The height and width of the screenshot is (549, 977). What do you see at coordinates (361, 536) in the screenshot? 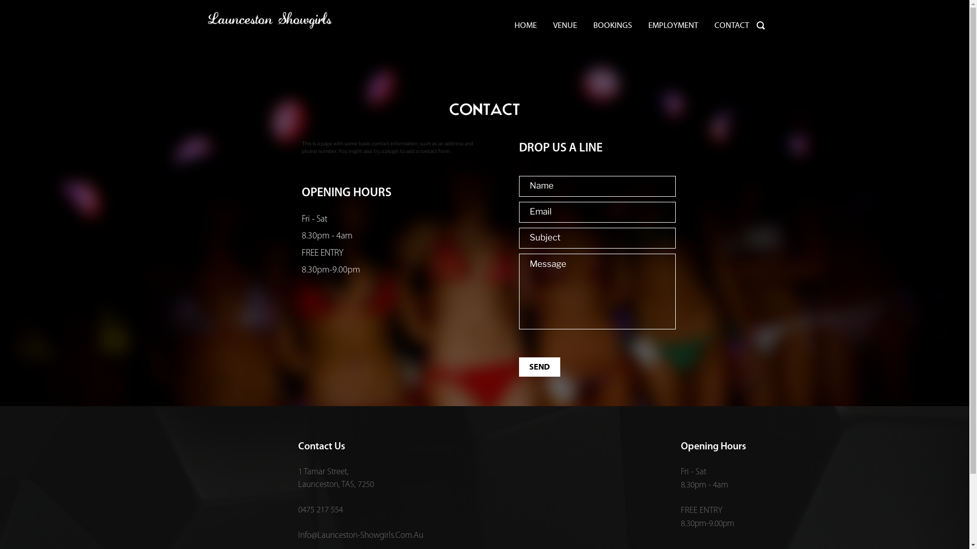
I see `Info@Launceston-Showgirls.Com.Au` at bounding box center [361, 536].